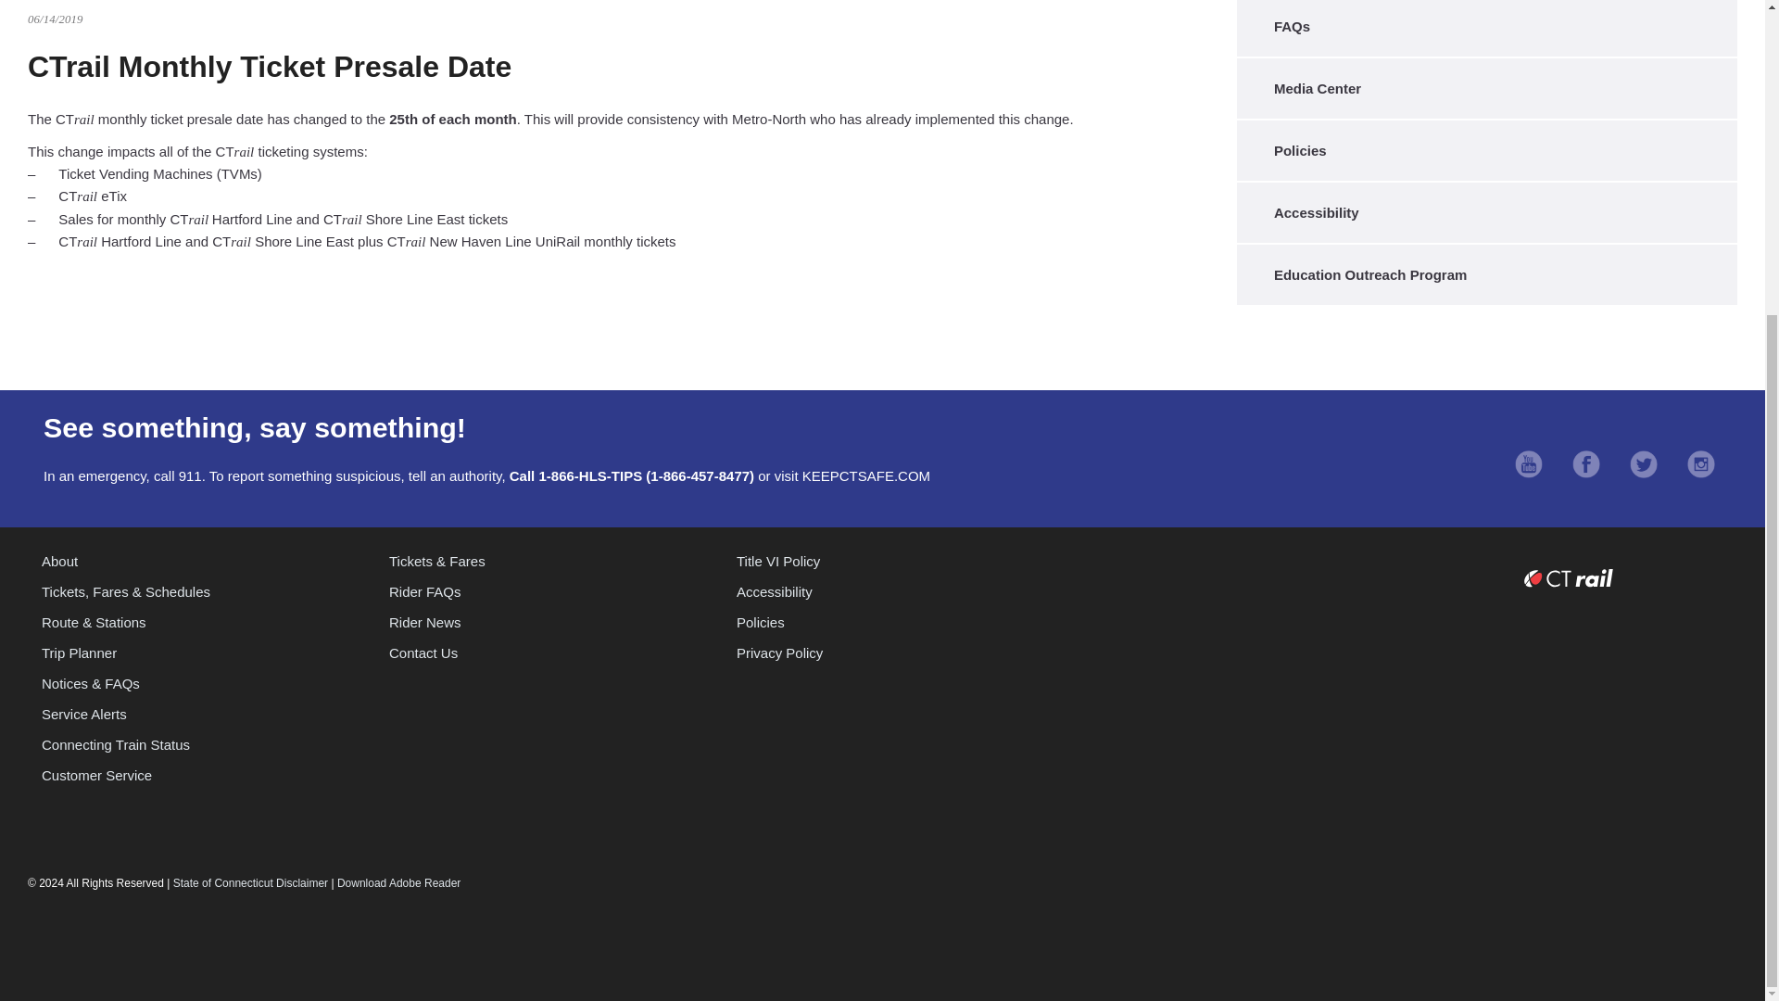 Image resolution: width=1779 pixels, height=1001 pixels. I want to click on Media Center, so click(1482, 88).